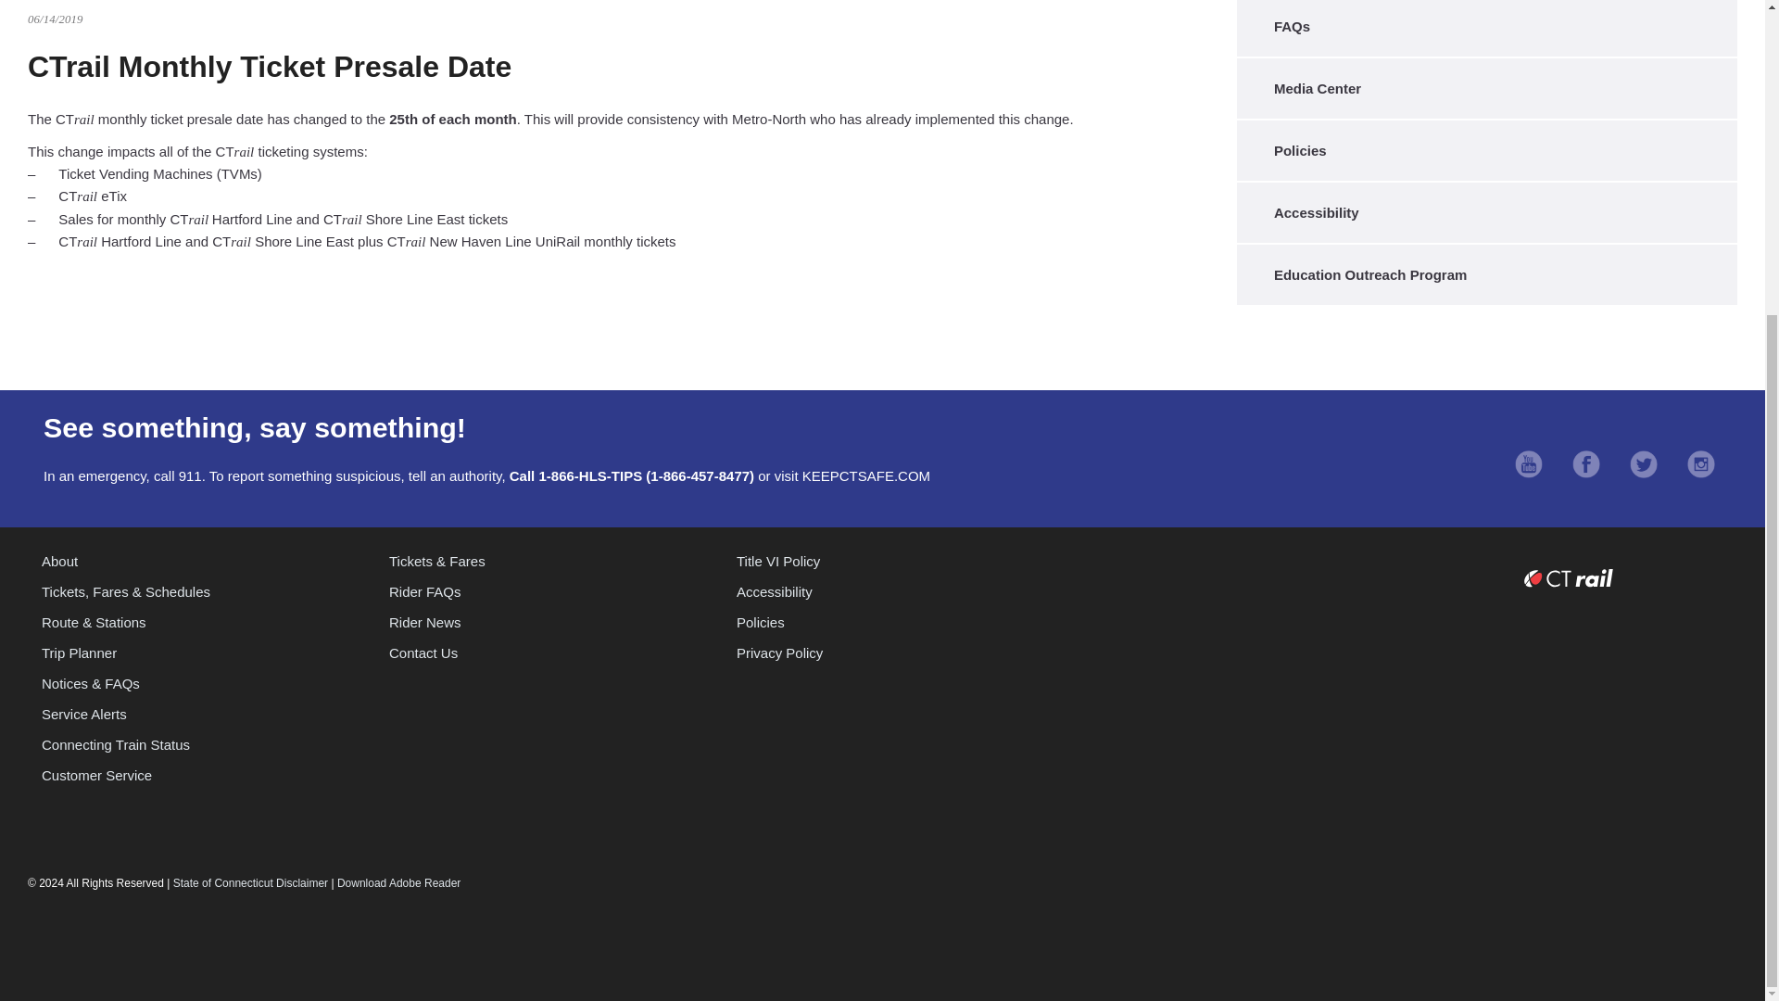 Image resolution: width=1779 pixels, height=1001 pixels. I want to click on Media Center, so click(1482, 88).